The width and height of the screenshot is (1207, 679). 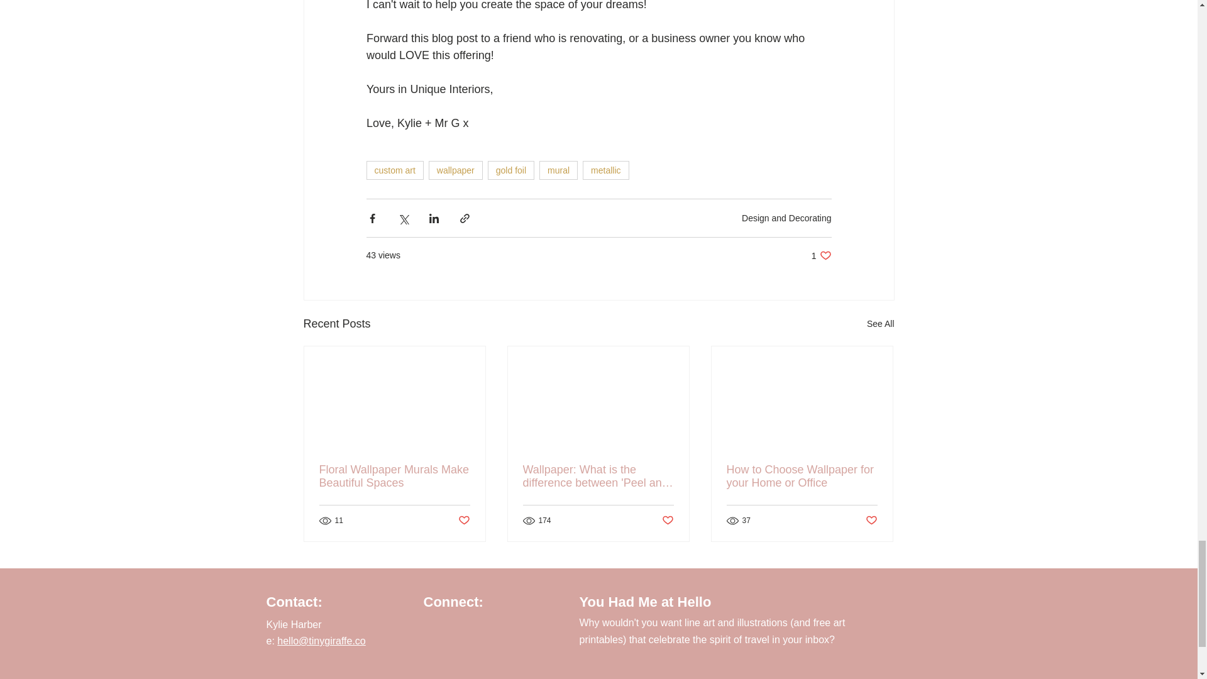 What do you see at coordinates (786, 218) in the screenshot?
I see `custom art` at bounding box center [786, 218].